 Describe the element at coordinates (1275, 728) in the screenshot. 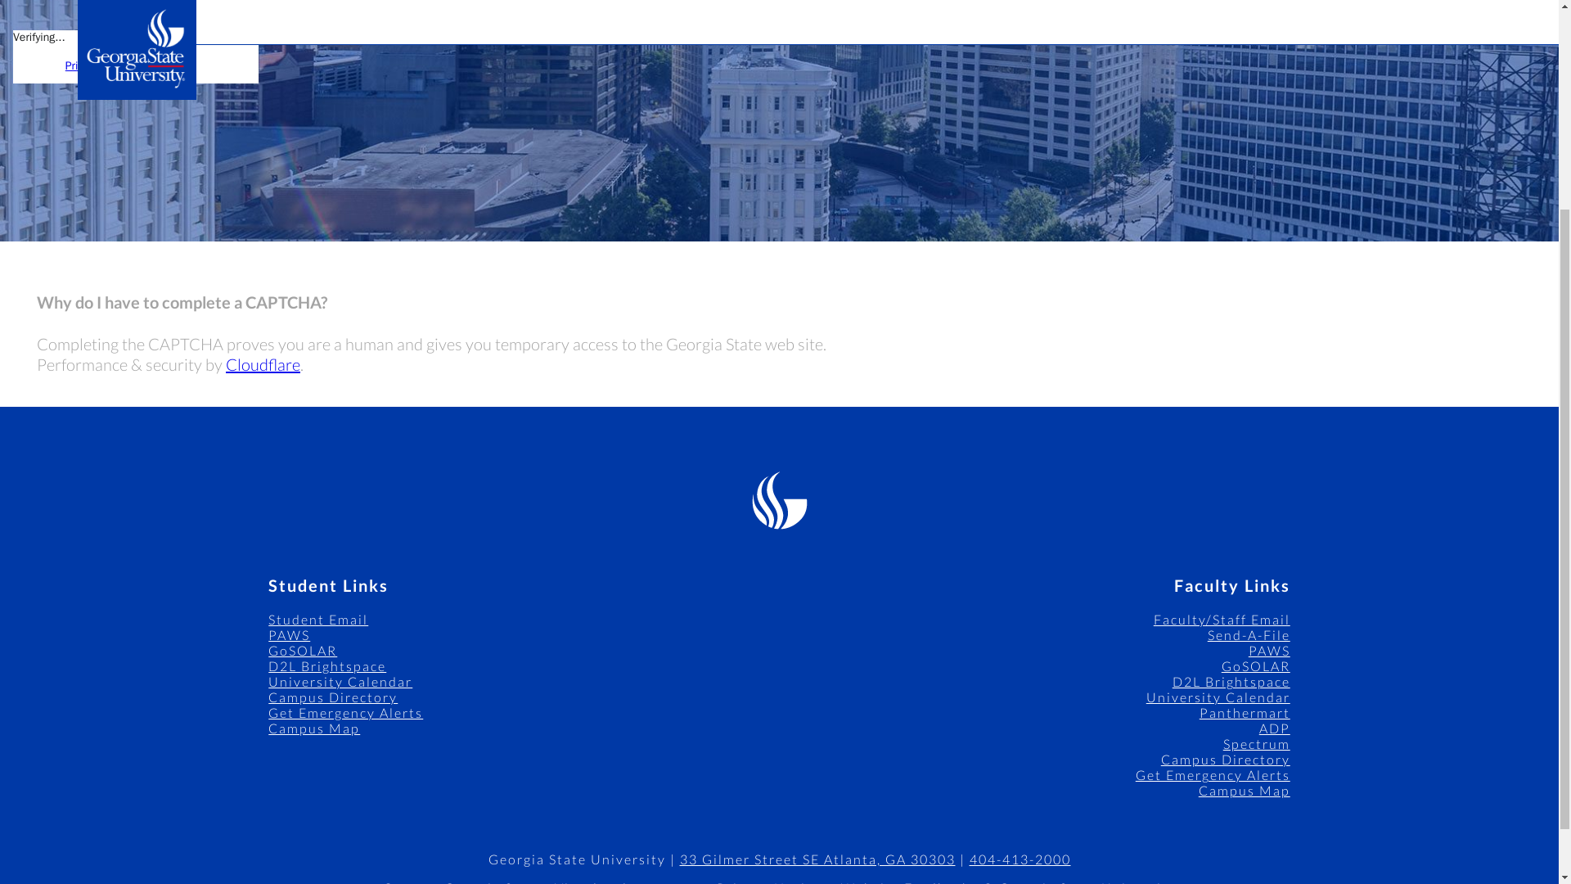

I see `ADP` at that location.